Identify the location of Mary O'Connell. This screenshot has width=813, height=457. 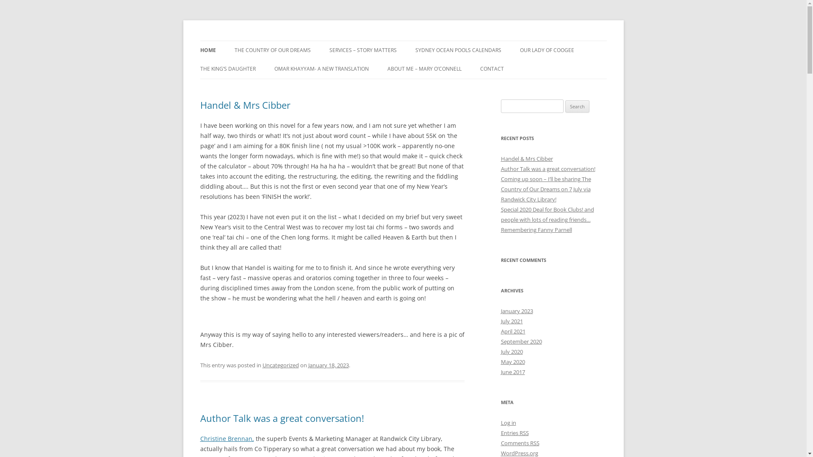
(242, 41).